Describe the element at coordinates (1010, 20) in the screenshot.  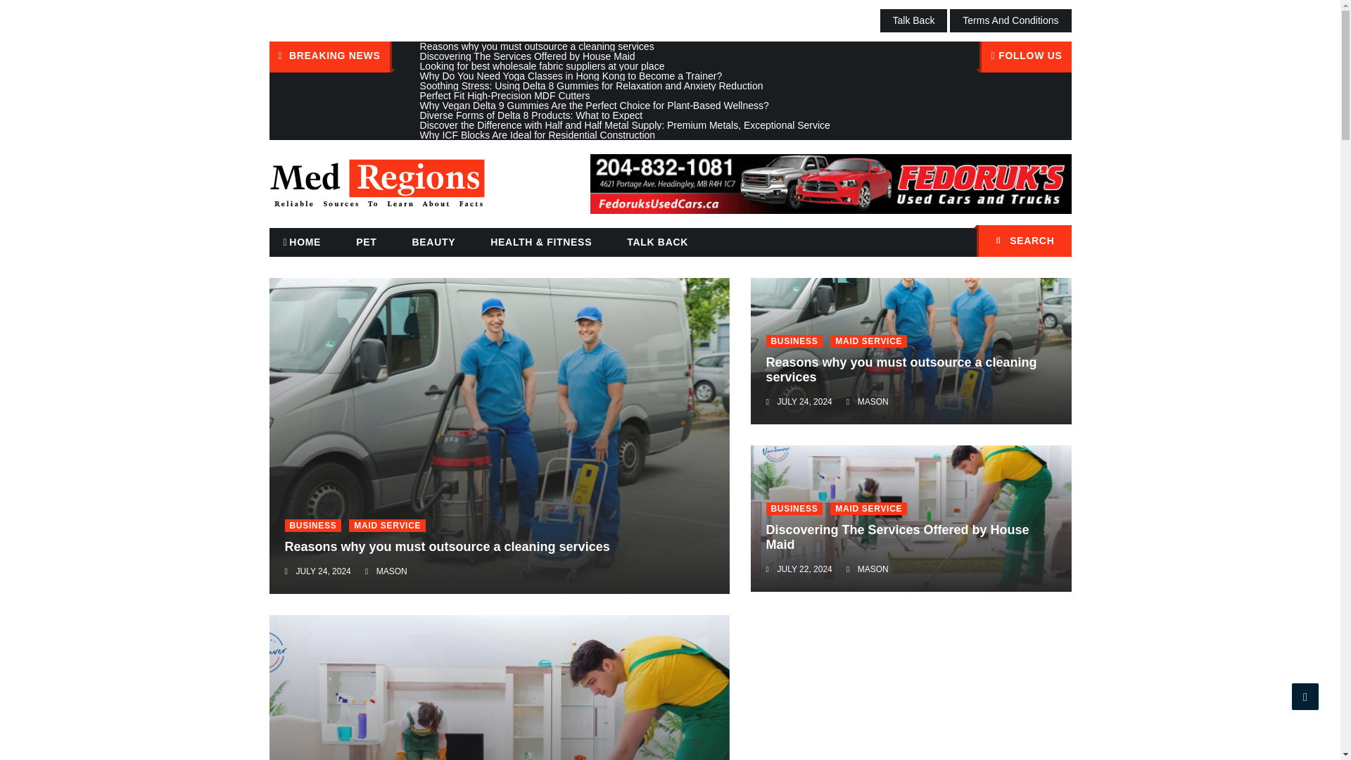
I see `Terms And Conditions` at that location.